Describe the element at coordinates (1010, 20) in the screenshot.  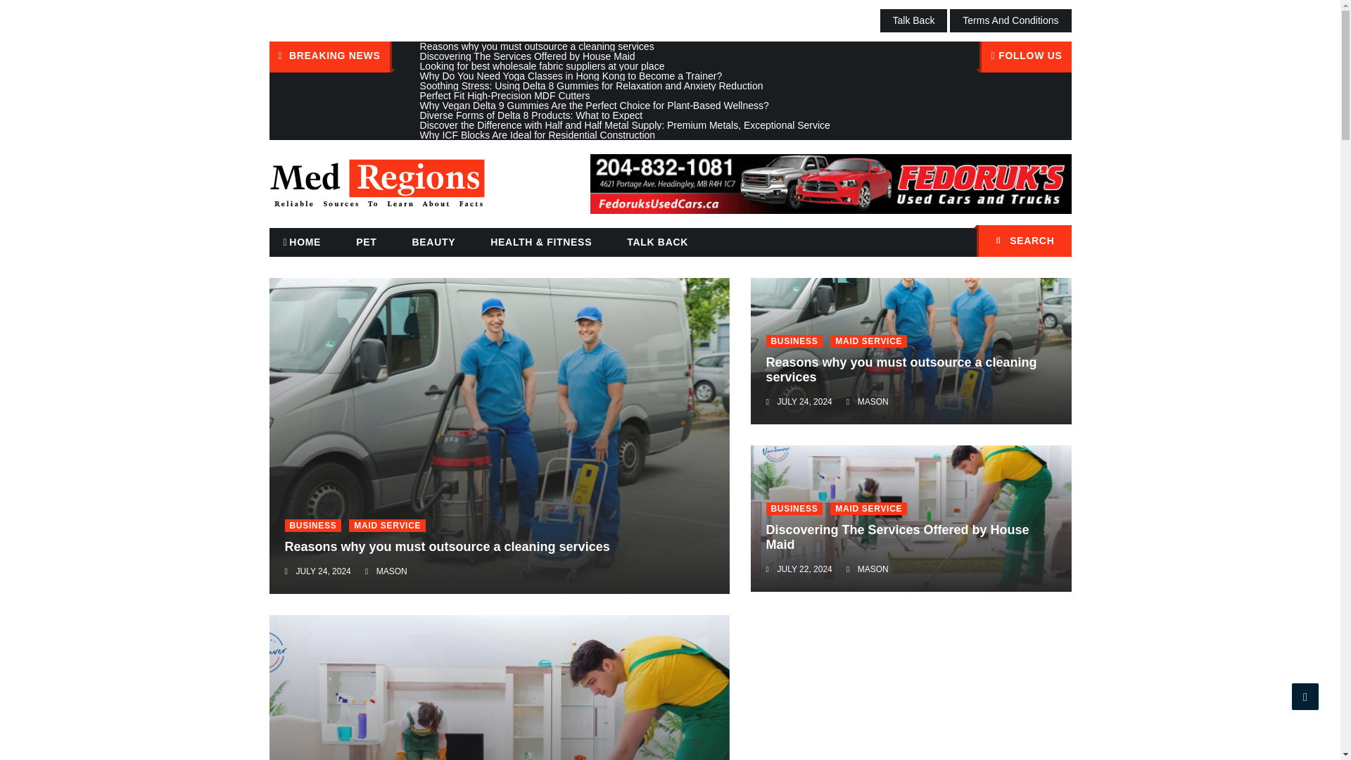
I see `Terms And Conditions` at that location.